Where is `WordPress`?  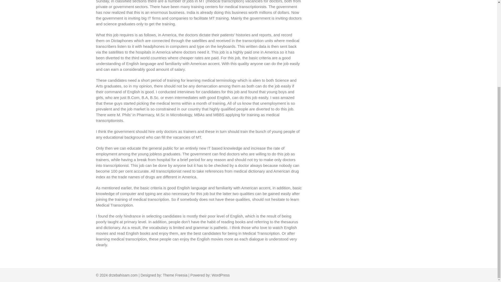
WordPress is located at coordinates (220, 275).